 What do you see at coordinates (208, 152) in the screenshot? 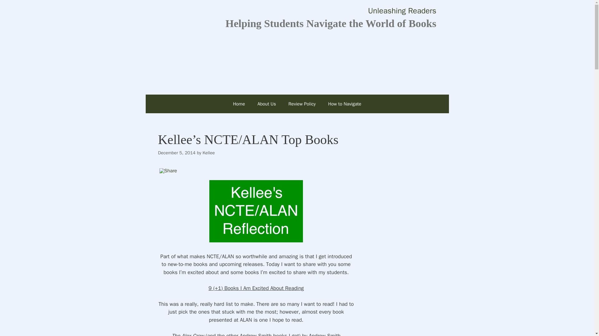
I see `Kellee` at bounding box center [208, 152].